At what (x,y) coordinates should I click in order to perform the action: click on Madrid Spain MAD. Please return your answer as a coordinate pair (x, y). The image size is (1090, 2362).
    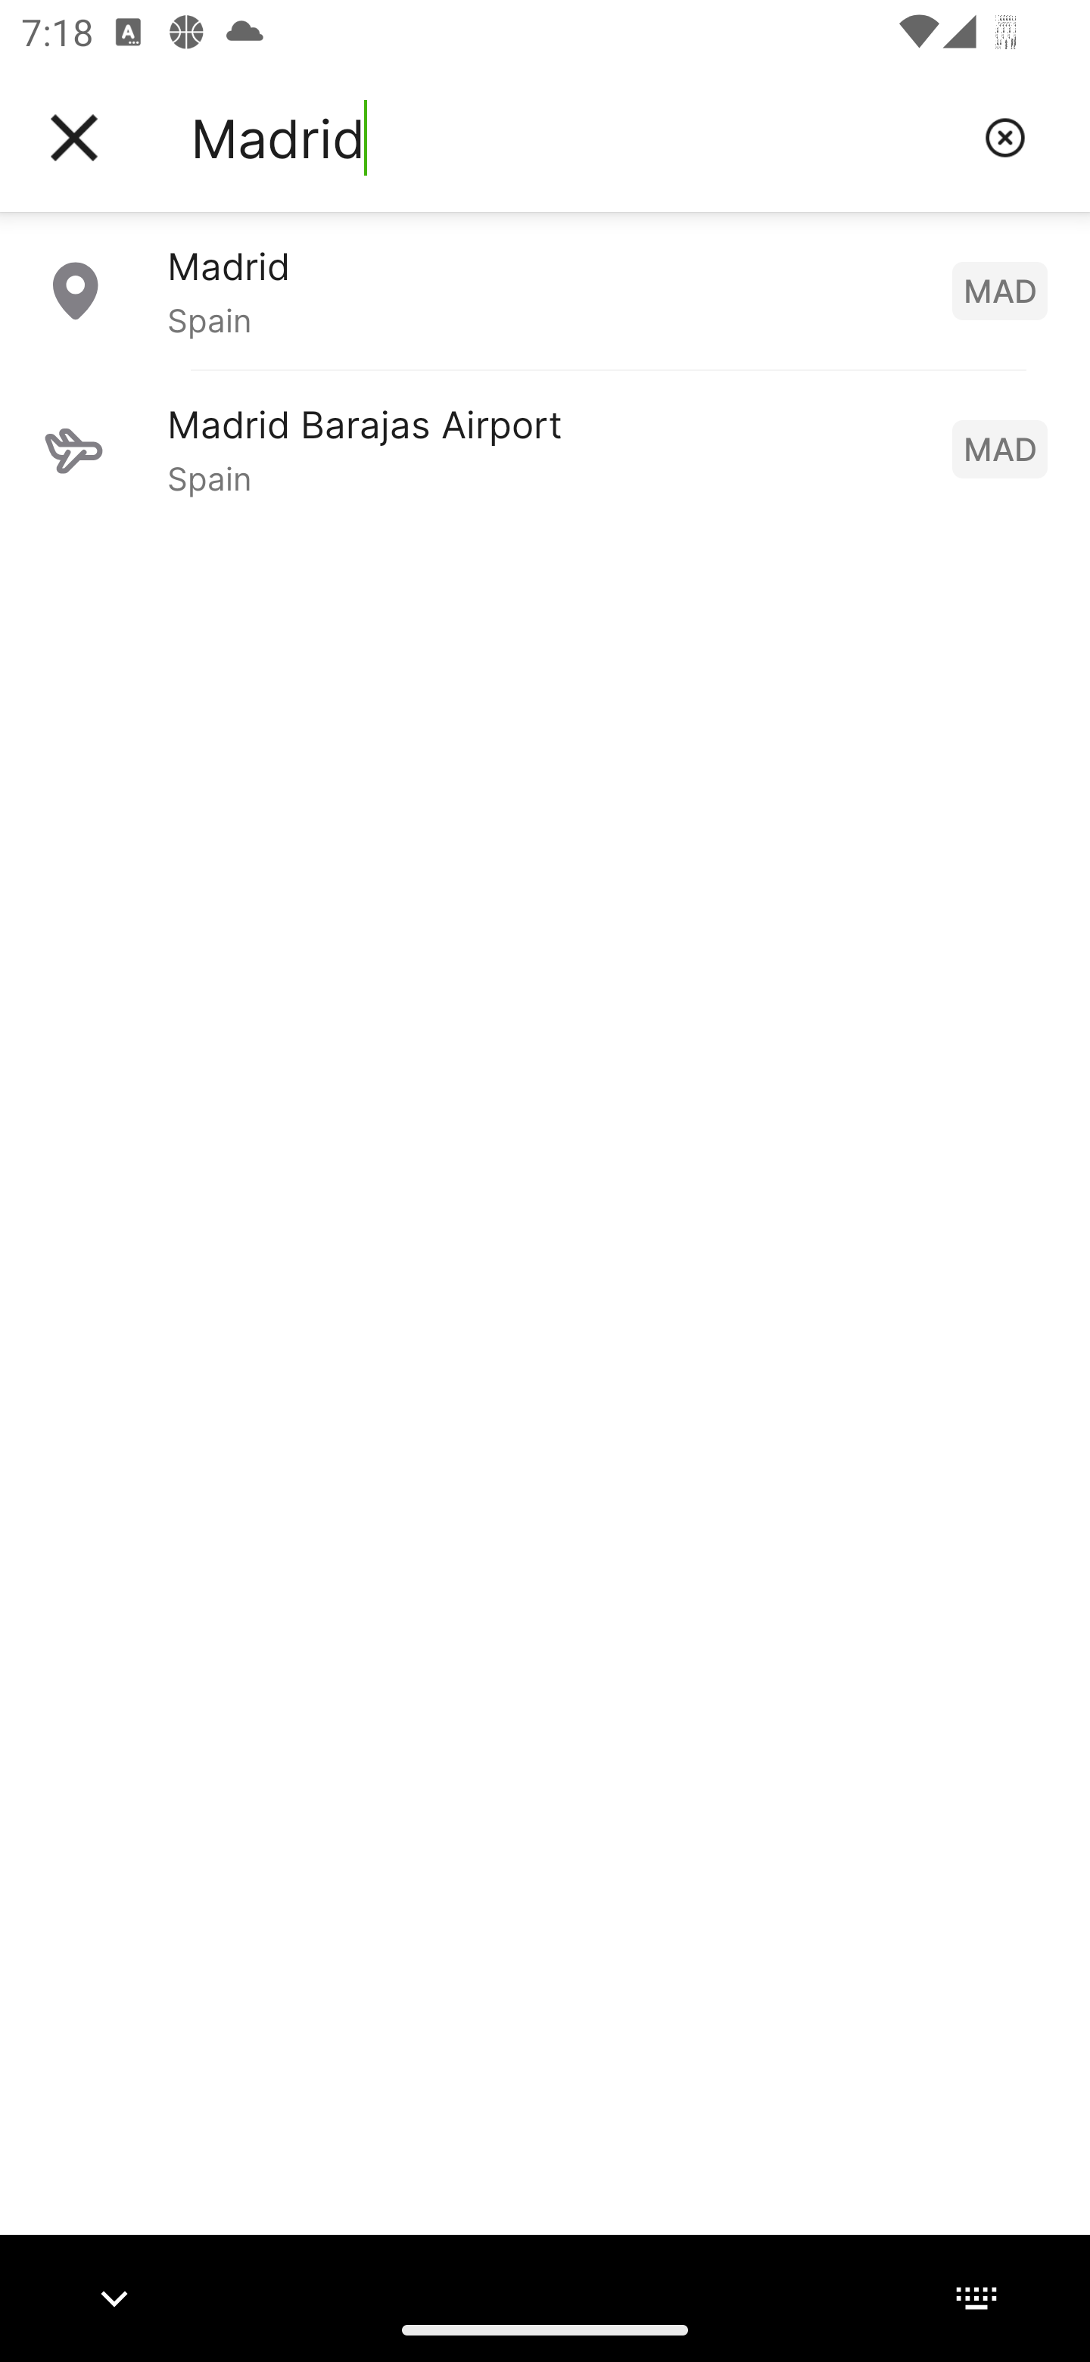
    Looking at the image, I should click on (545, 290).